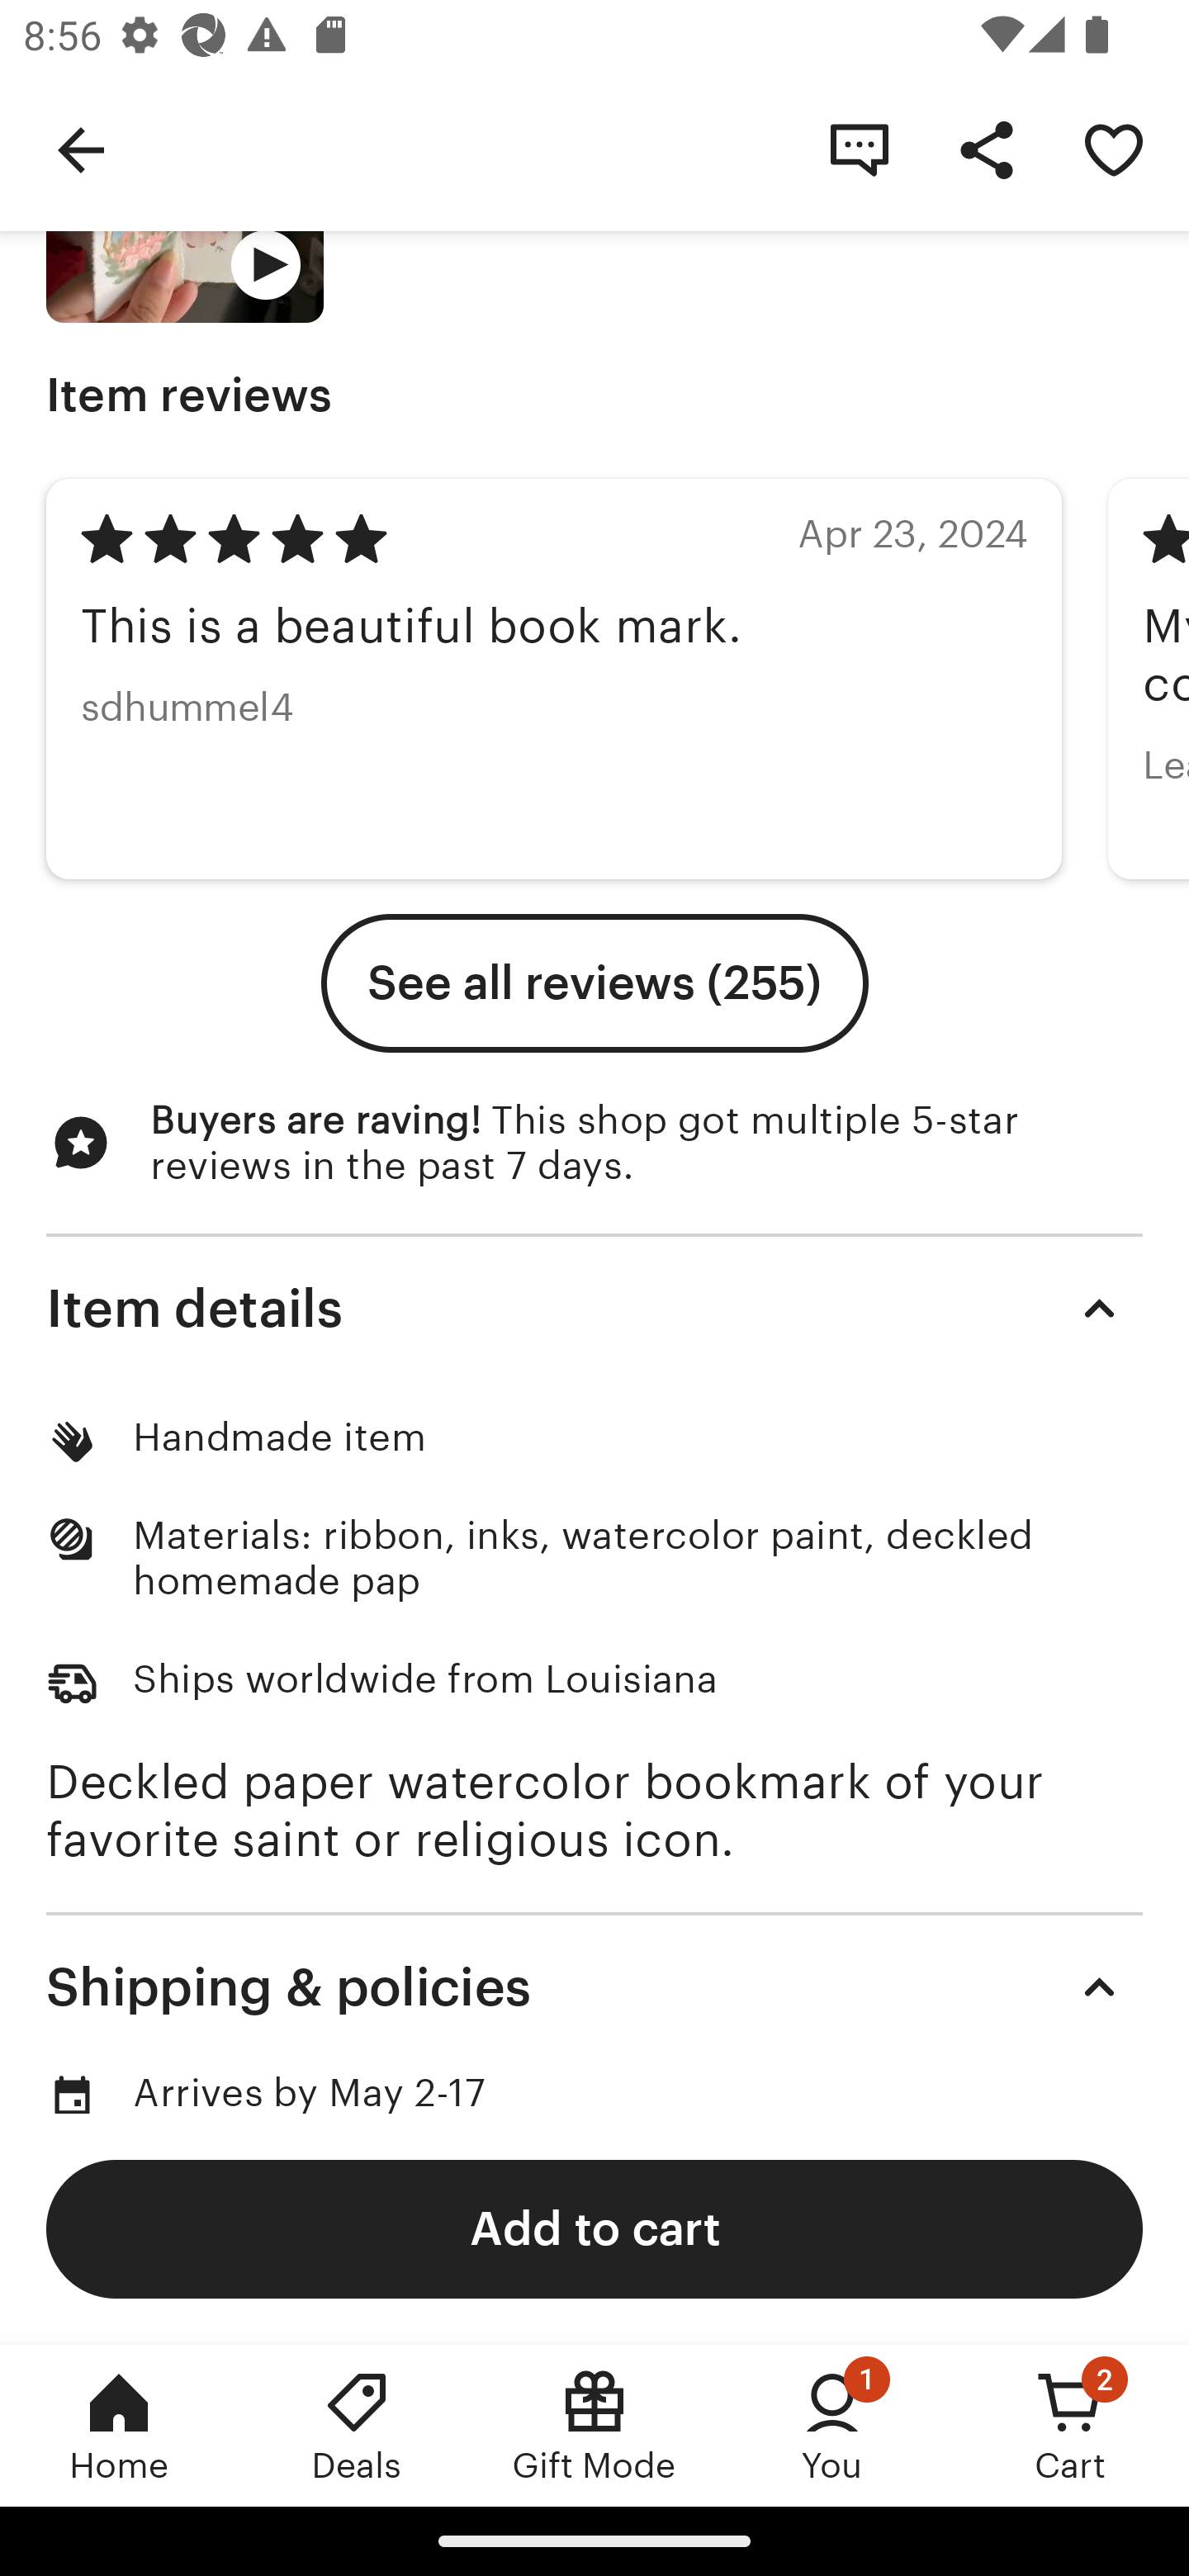  I want to click on Navigate up, so click(81, 149).